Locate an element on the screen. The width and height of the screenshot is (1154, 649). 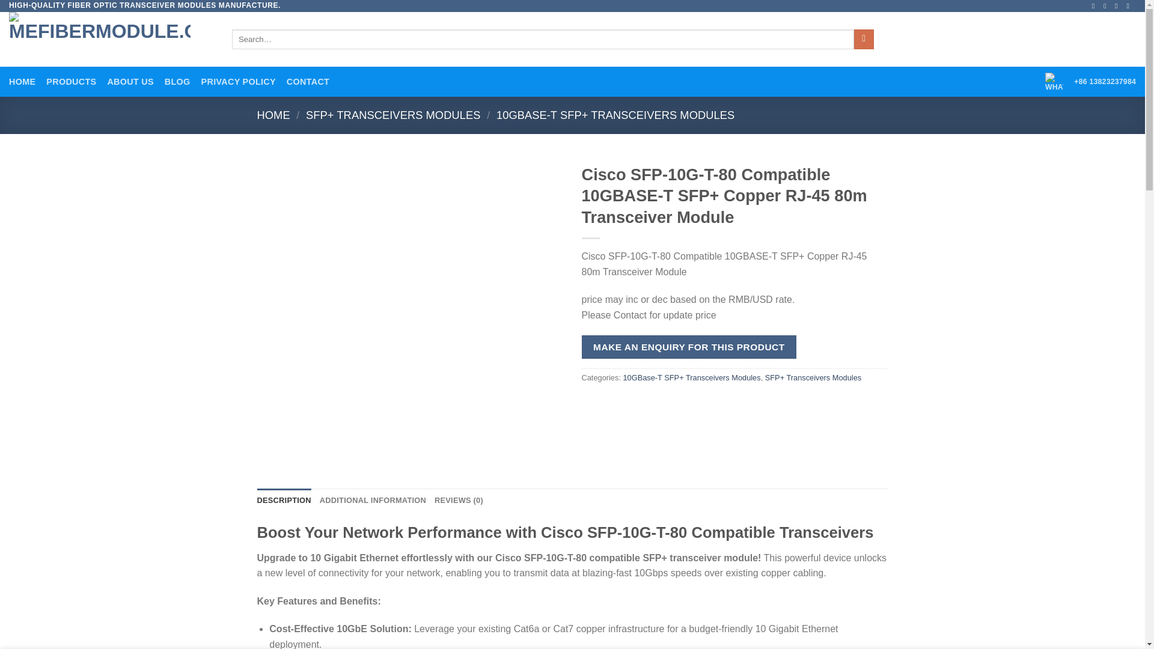
BLOG is located at coordinates (177, 82).